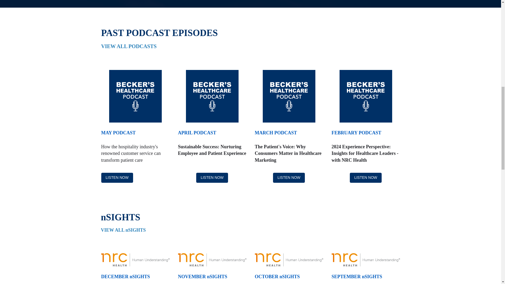 This screenshot has height=284, width=505. What do you see at coordinates (212, 178) in the screenshot?
I see `LISTEN NOW` at bounding box center [212, 178].